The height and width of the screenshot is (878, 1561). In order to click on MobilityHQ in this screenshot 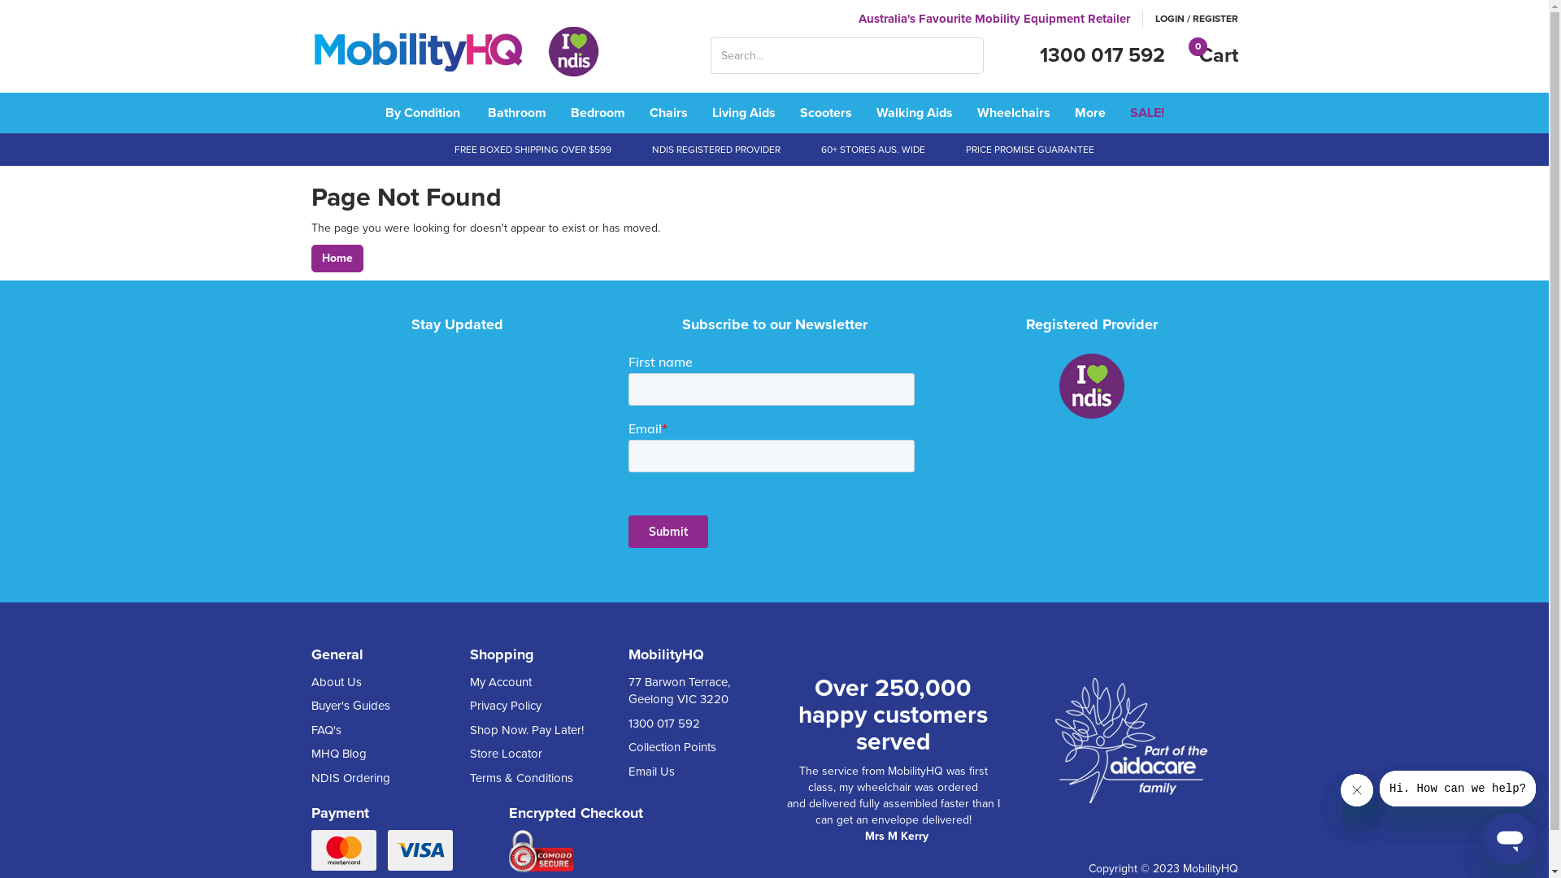, I will do `click(457, 54)`.